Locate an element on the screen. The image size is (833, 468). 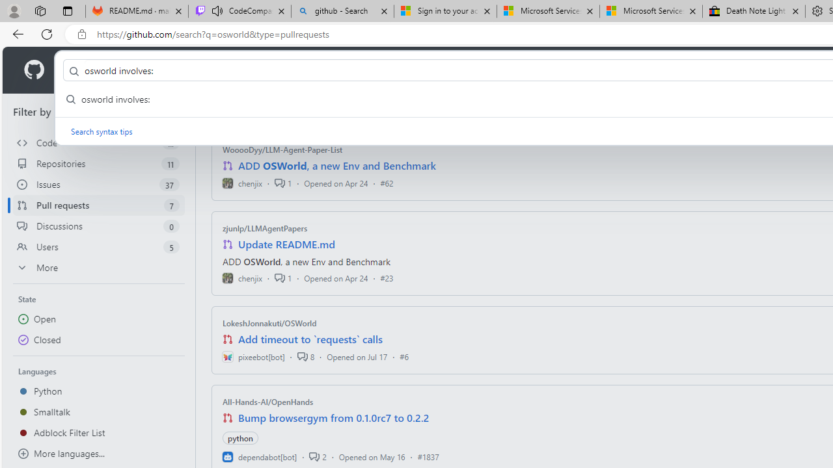
chenjix is located at coordinates (242, 278).